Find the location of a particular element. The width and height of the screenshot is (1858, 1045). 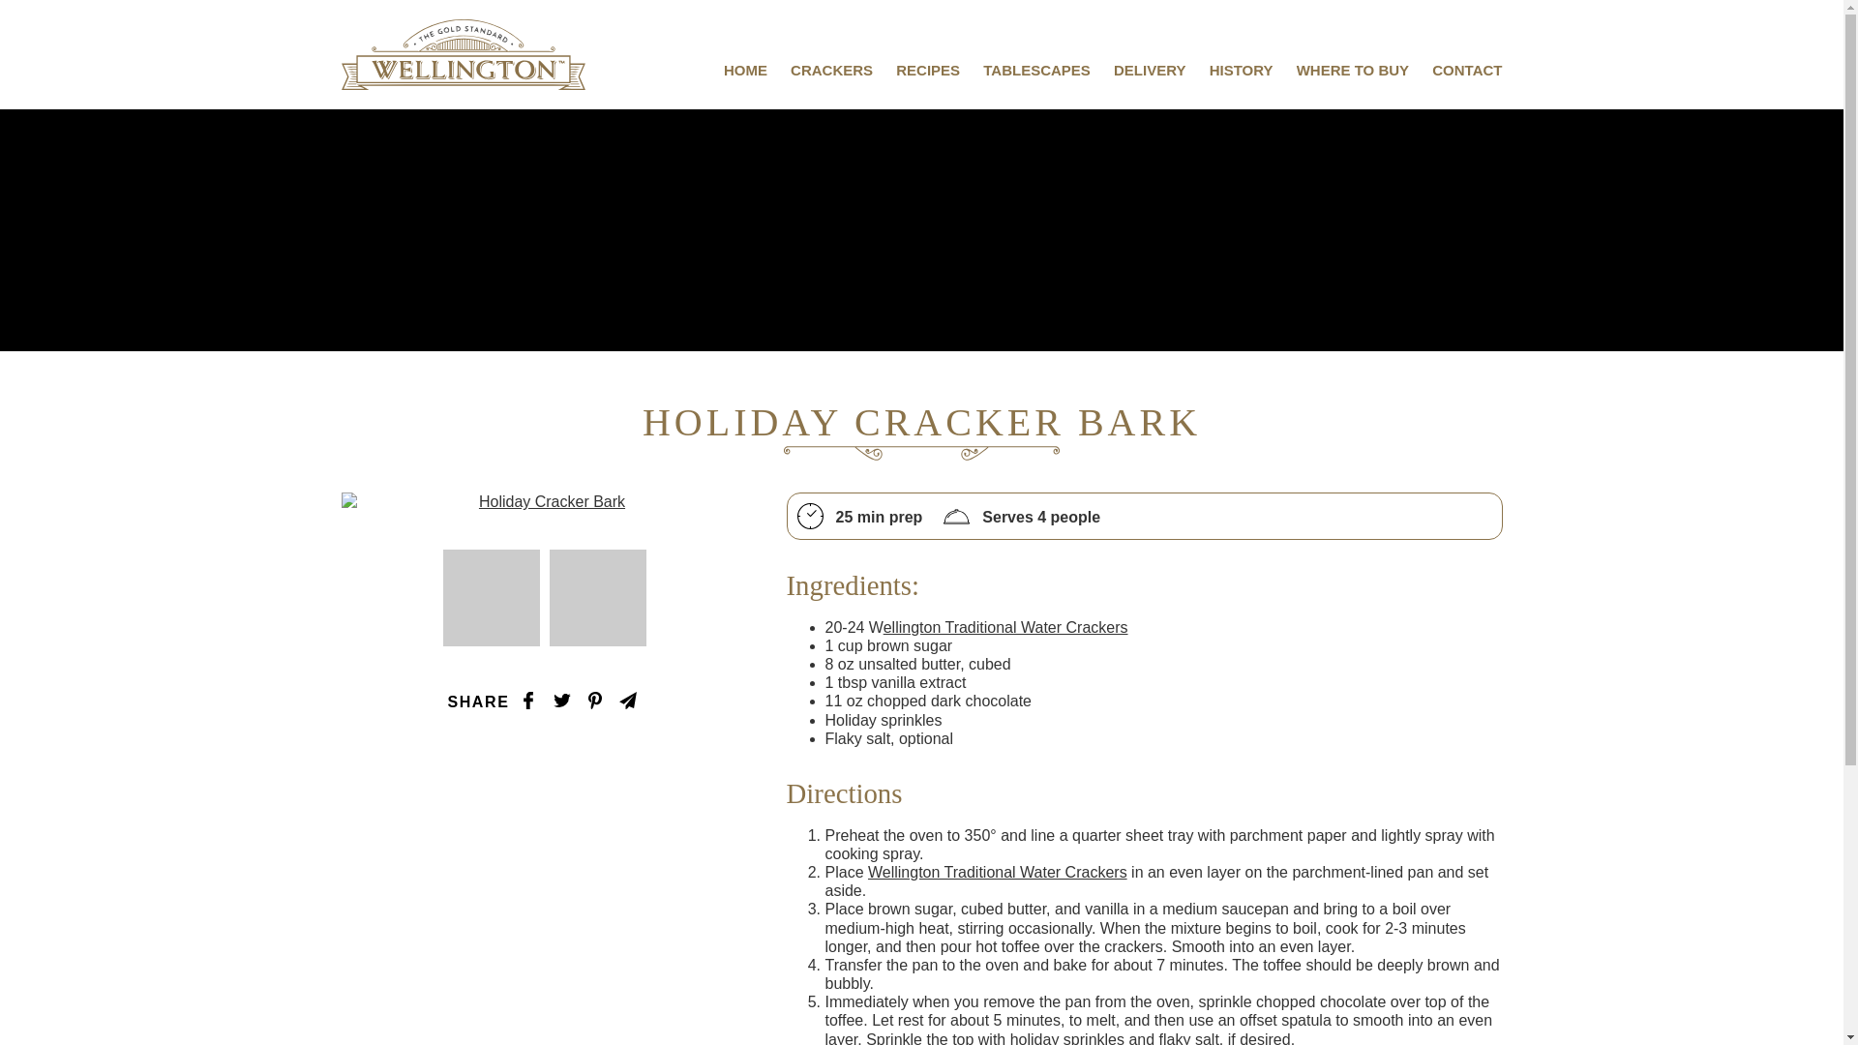

Share as Email is located at coordinates (627, 701).